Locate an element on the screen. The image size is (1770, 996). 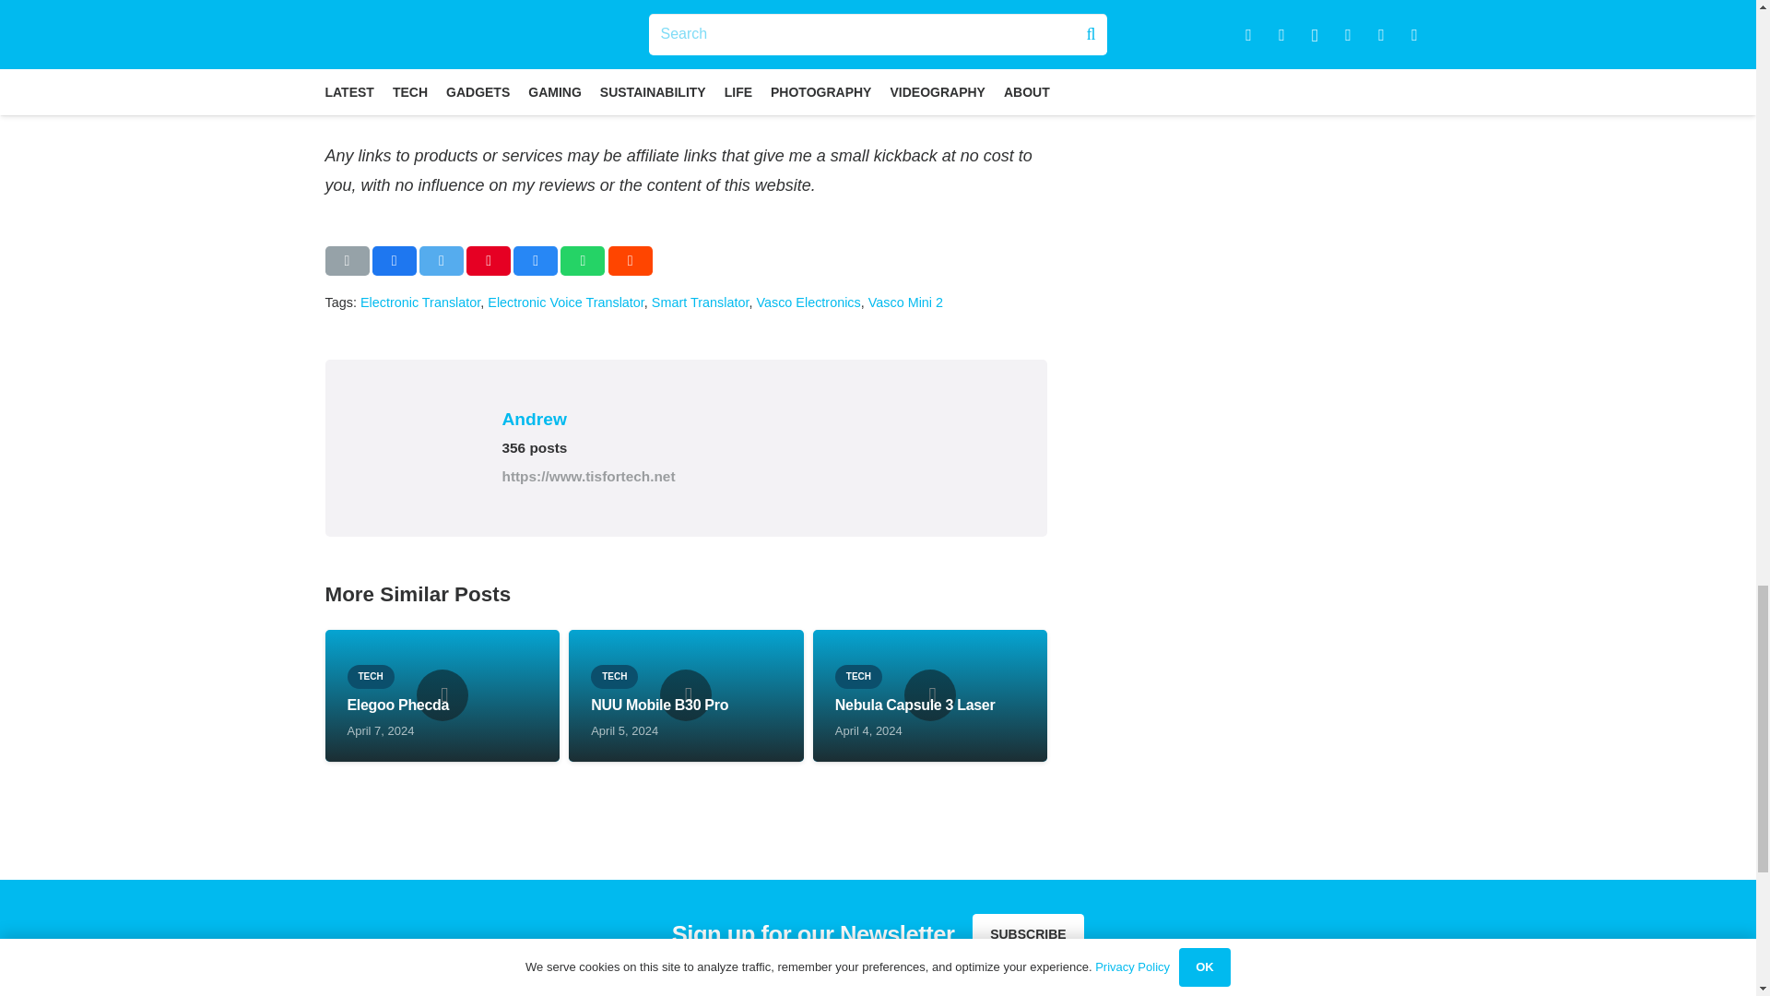
Andrew is located at coordinates (760, 419).